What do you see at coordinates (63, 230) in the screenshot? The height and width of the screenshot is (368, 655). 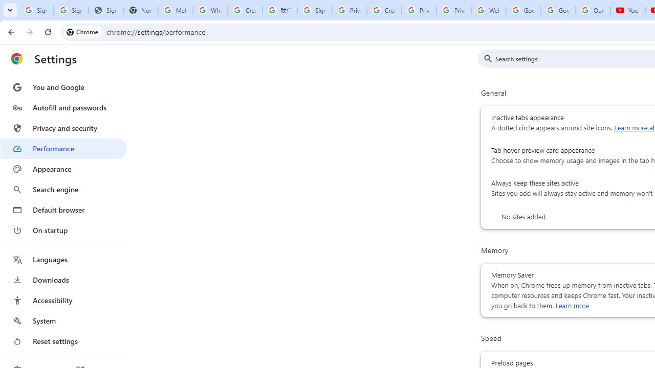 I see `On startup` at bounding box center [63, 230].